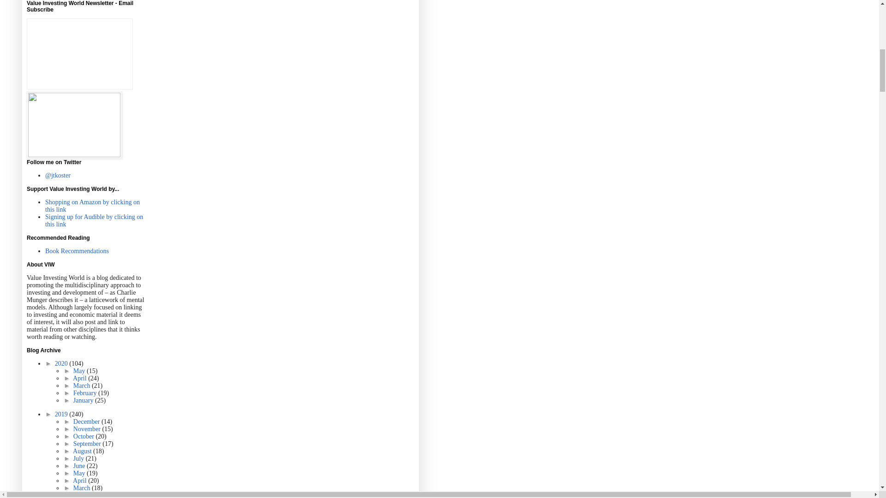 Image resolution: width=886 pixels, height=498 pixels. I want to click on 2019, so click(62, 414).